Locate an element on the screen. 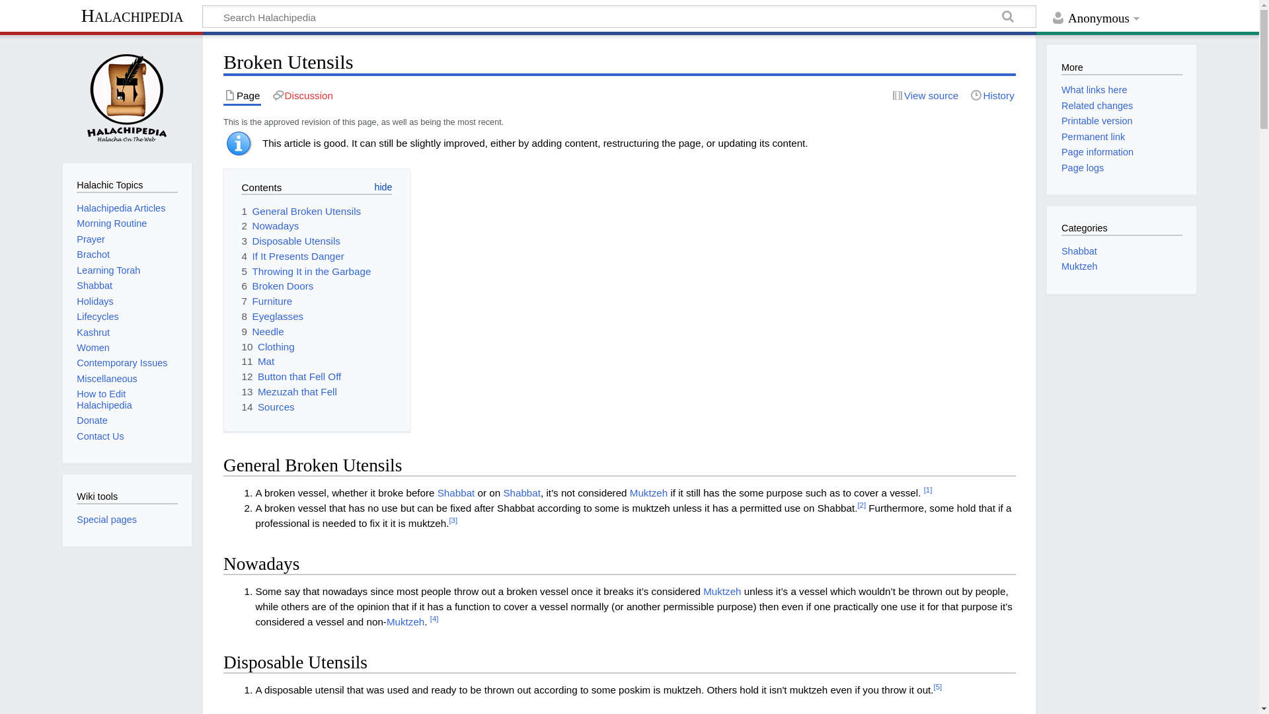 This screenshot has width=1269, height=714. 4 If It Presents Danger is located at coordinates (292, 257).